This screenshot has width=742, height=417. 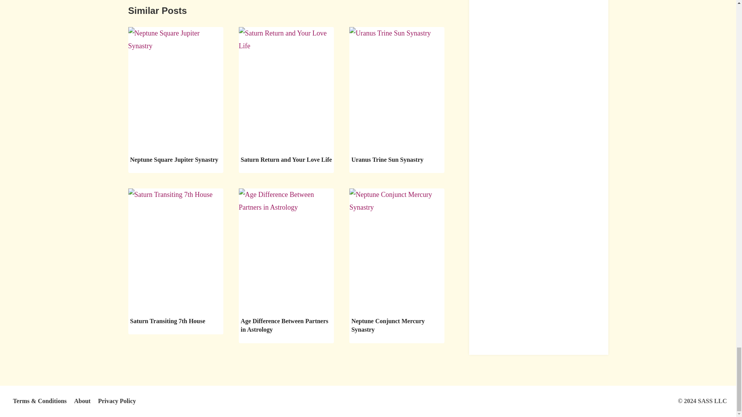 What do you see at coordinates (286, 160) in the screenshot?
I see `Saturn Return and Your Love Life` at bounding box center [286, 160].